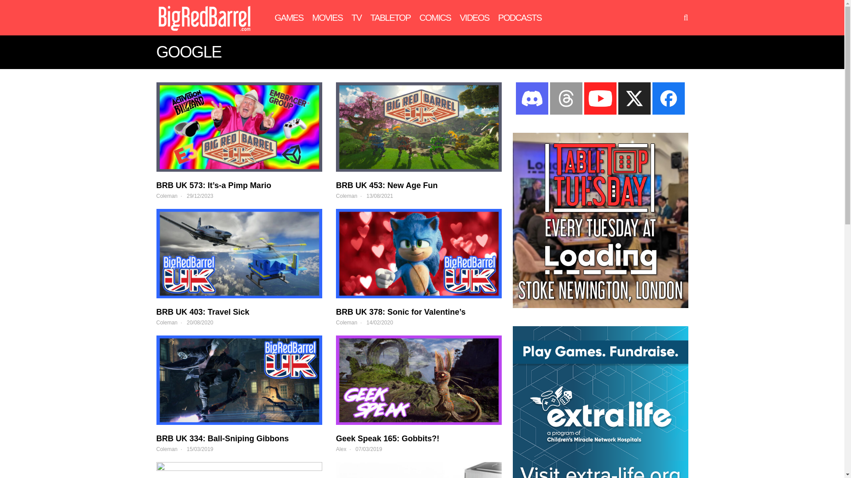 The height and width of the screenshot is (478, 851). I want to click on BRB UK 403: Travel Sick, so click(238, 253).